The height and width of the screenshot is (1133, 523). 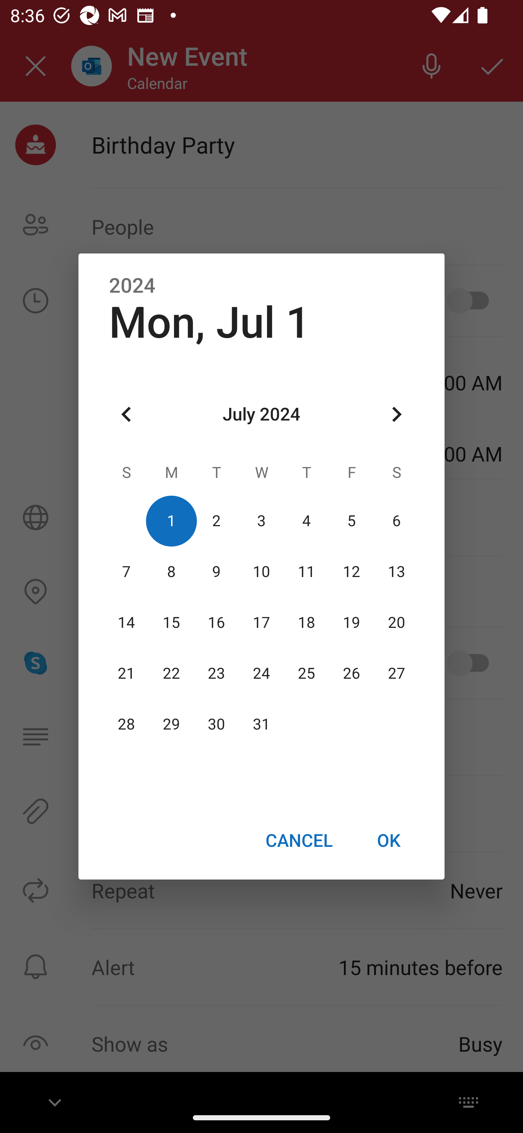 I want to click on 26 26 July 2024, so click(x=351, y=673).